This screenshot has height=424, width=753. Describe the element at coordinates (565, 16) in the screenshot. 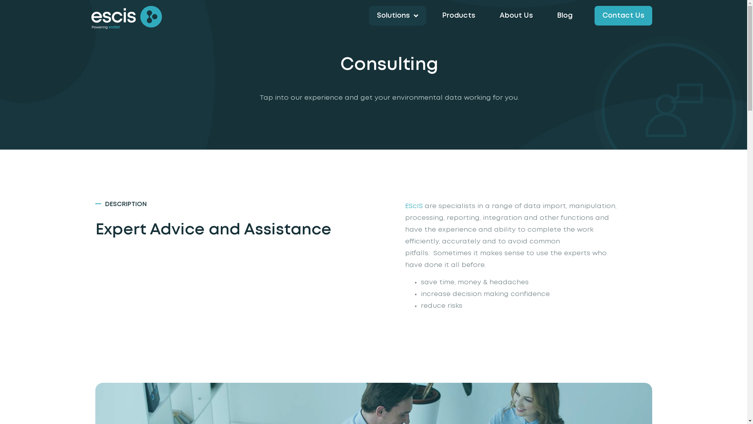

I see `Blog` at that location.